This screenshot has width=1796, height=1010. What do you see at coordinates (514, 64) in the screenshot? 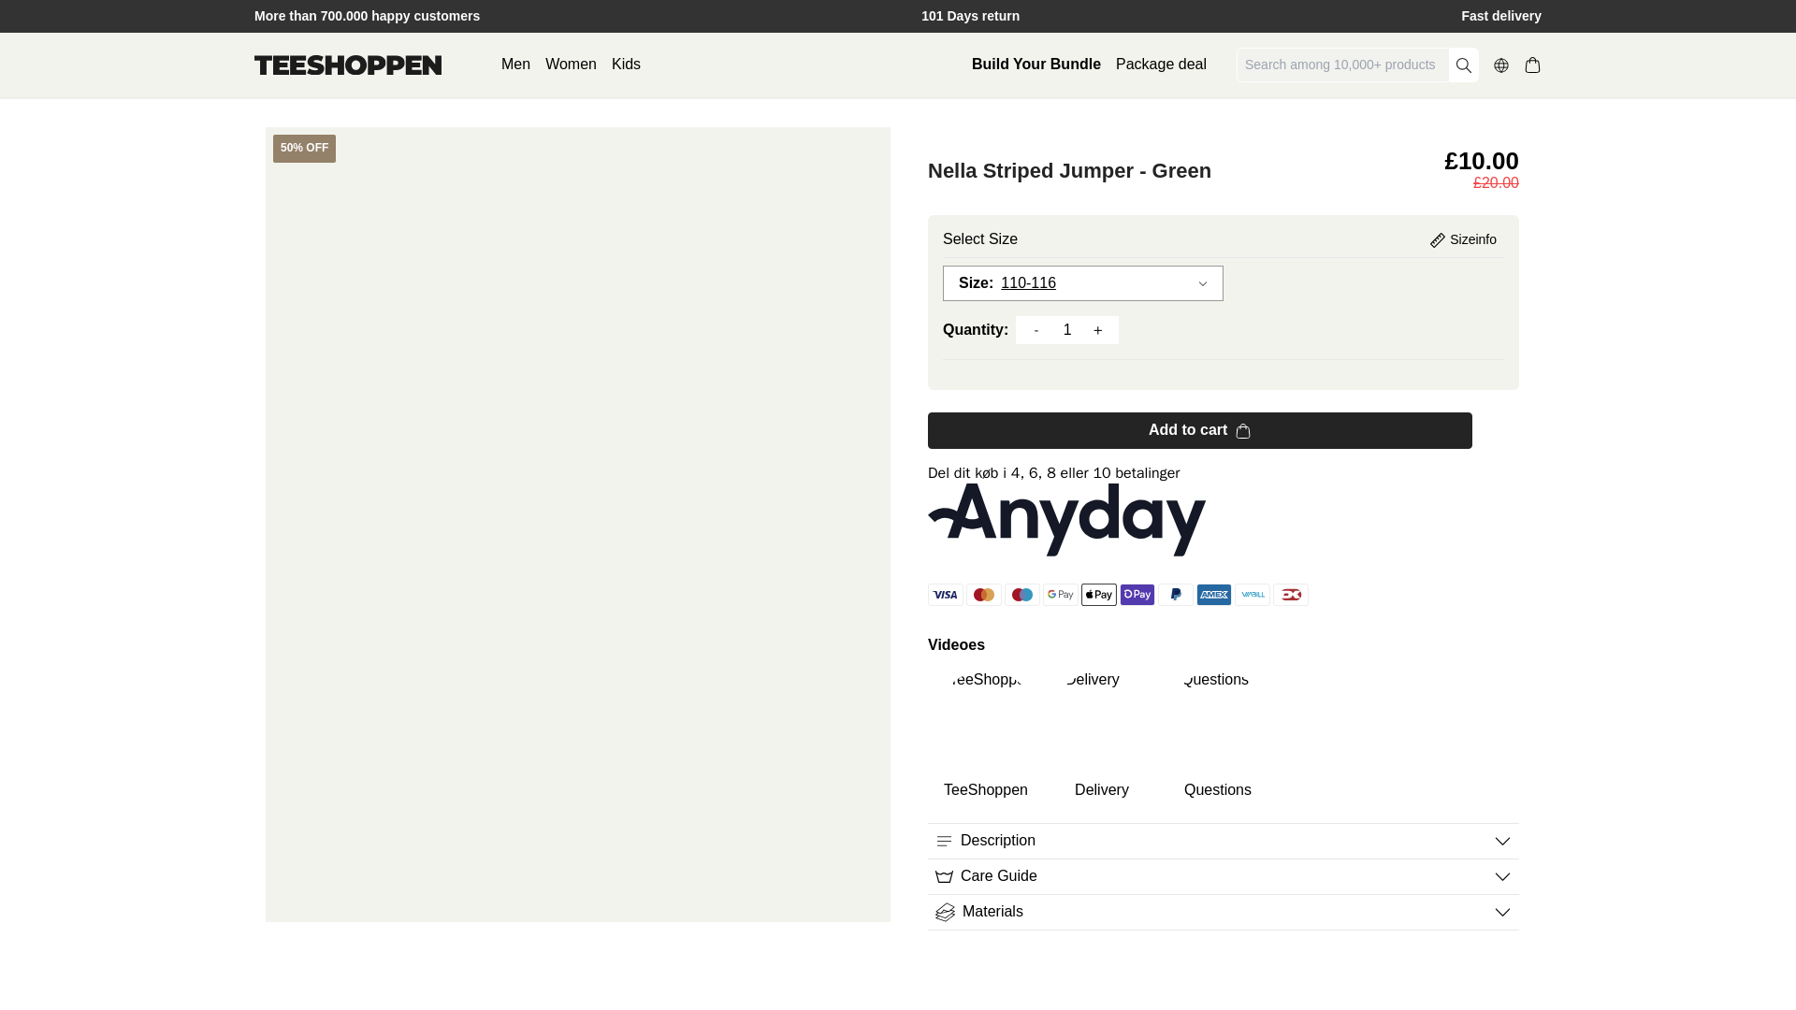
I see `Men` at bounding box center [514, 64].